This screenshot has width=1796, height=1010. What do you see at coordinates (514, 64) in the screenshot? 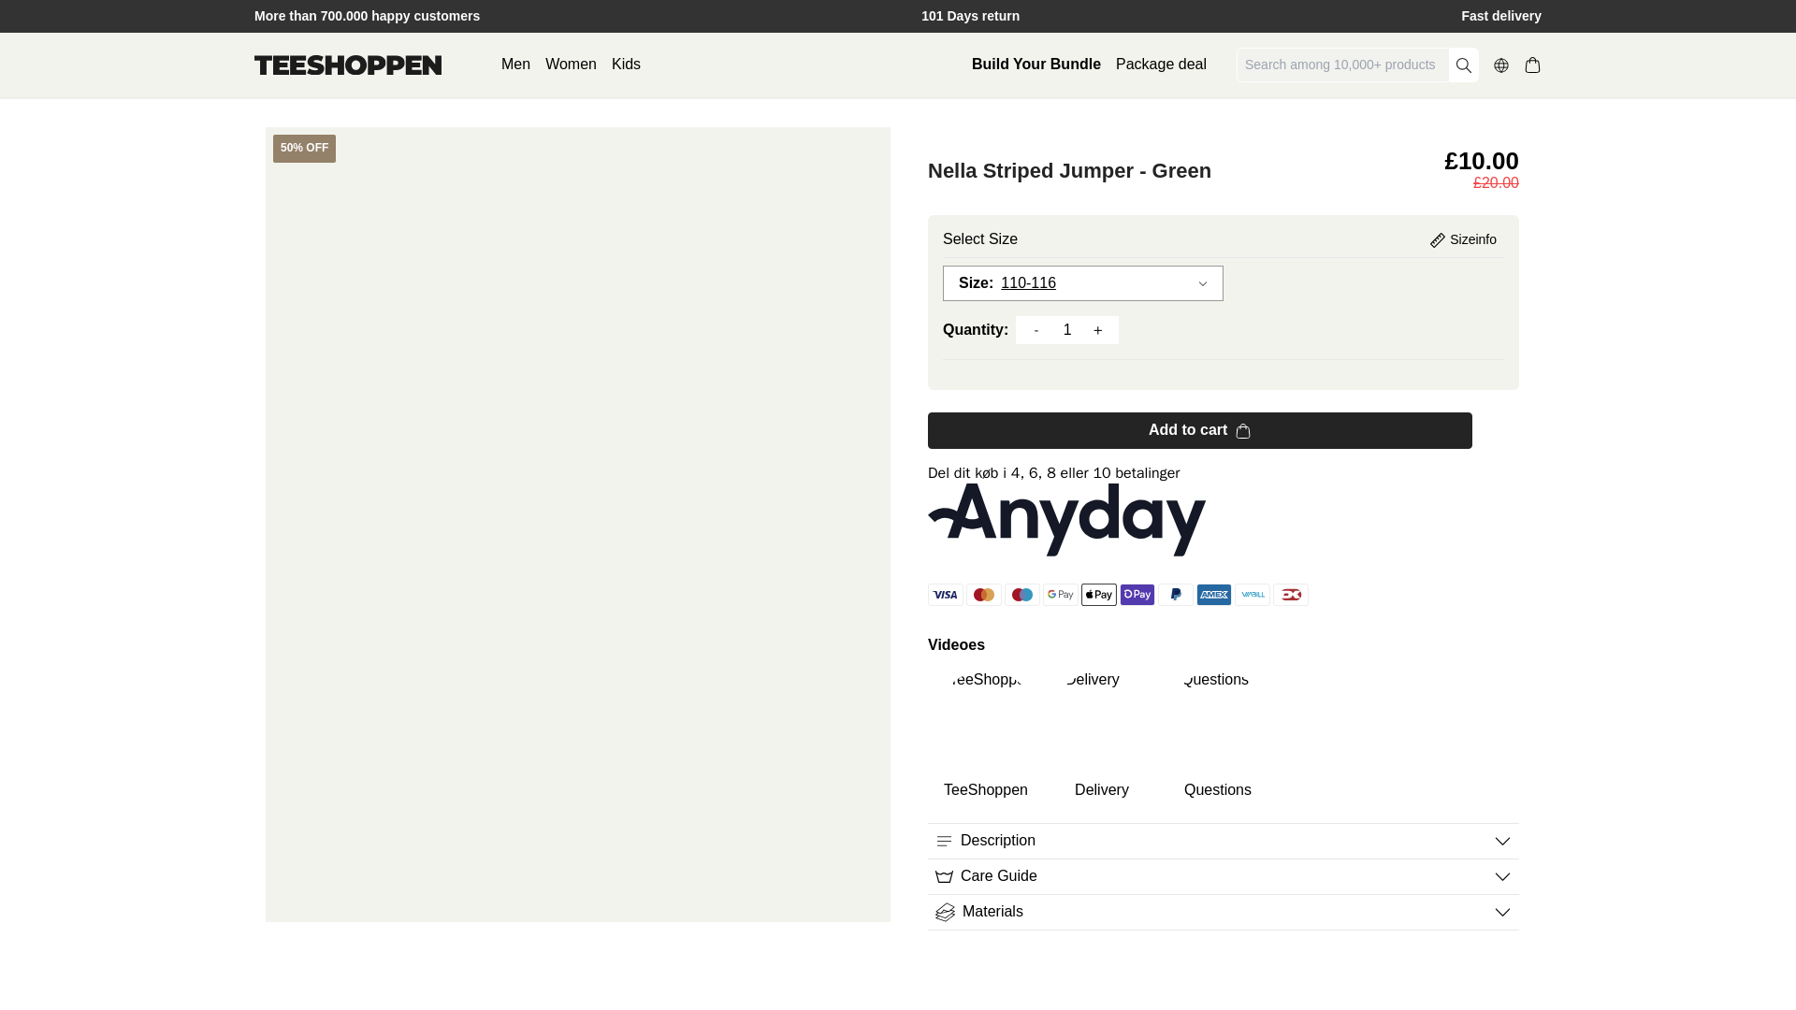
I see `Men` at bounding box center [514, 64].